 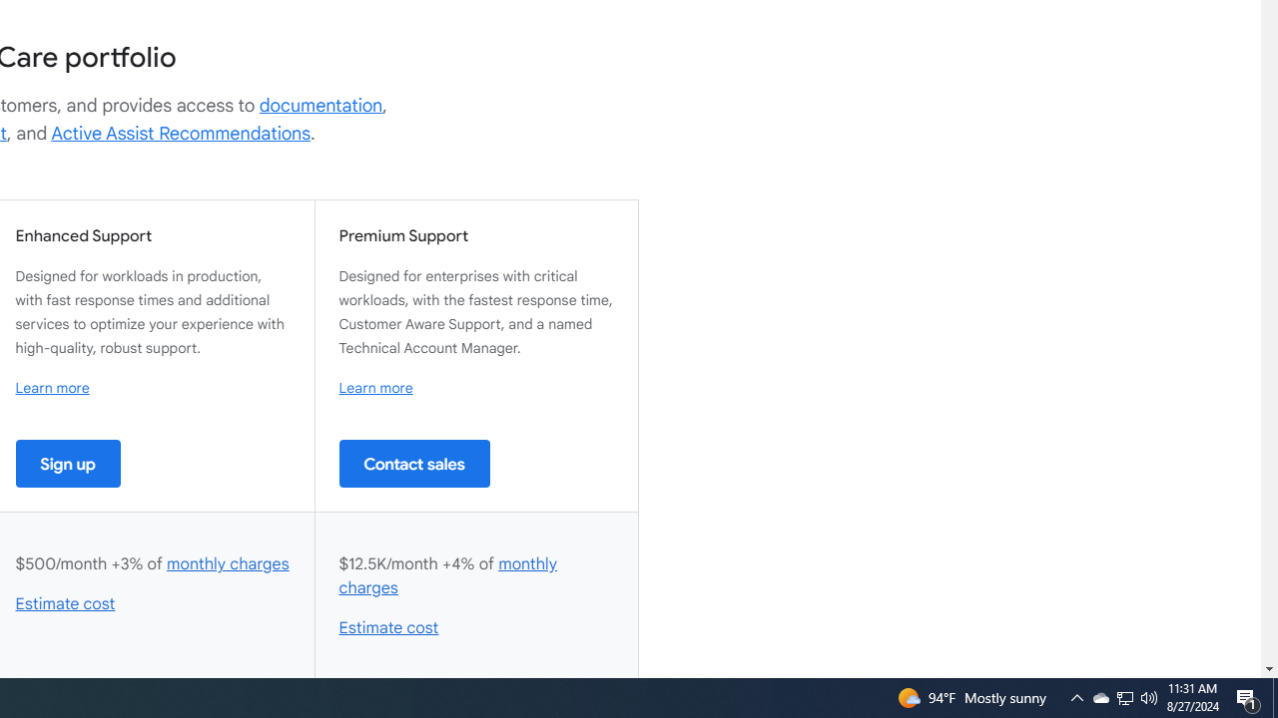 What do you see at coordinates (389, 628) in the screenshot?
I see `Estimate cost` at bounding box center [389, 628].